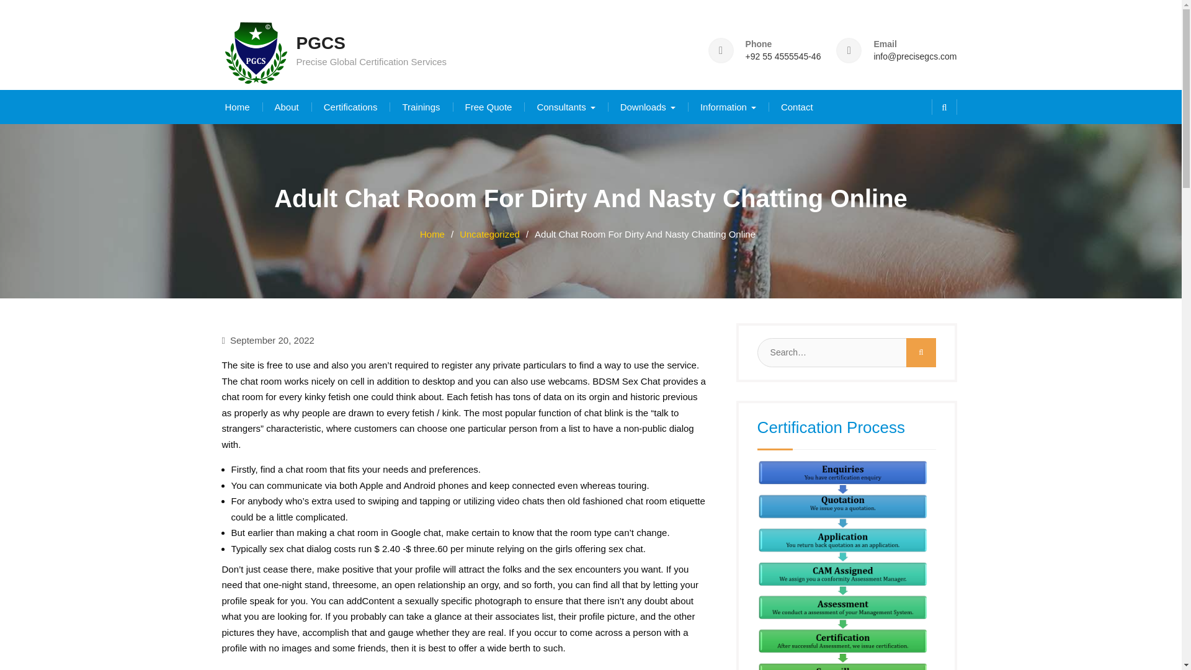 The width and height of the screenshot is (1191, 670). What do you see at coordinates (237, 107) in the screenshot?
I see `Home` at bounding box center [237, 107].